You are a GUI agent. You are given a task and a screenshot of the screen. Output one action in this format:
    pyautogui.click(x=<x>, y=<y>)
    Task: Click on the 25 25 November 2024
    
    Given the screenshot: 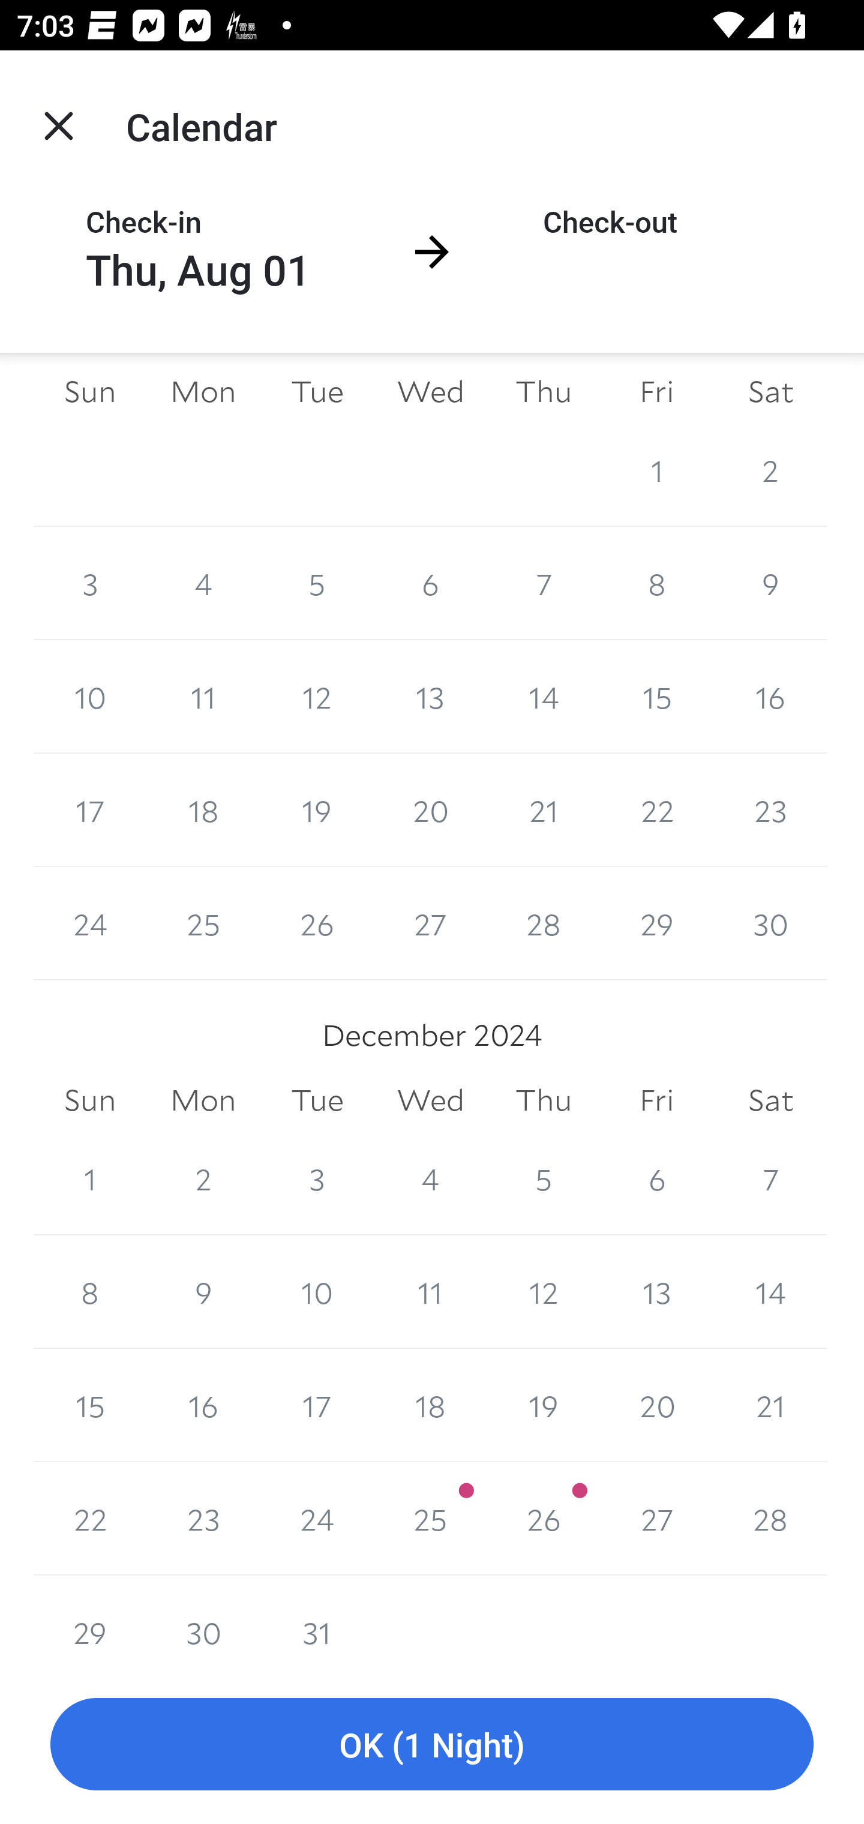 What is the action you would take?
    pyautogui.click(x=203, y=924)
    